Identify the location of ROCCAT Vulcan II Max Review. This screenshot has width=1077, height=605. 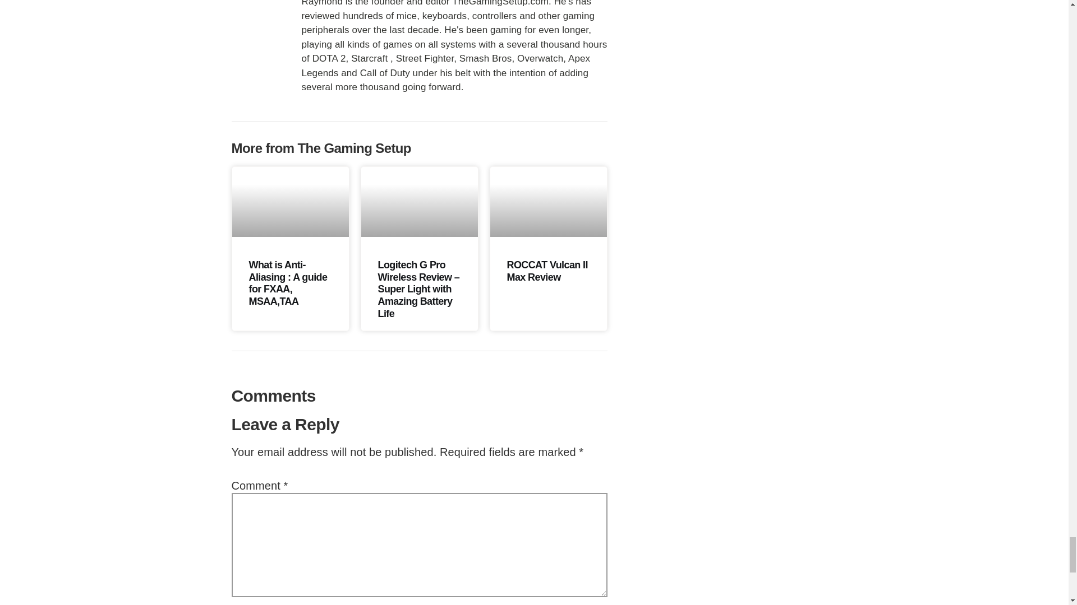
(547, 271).